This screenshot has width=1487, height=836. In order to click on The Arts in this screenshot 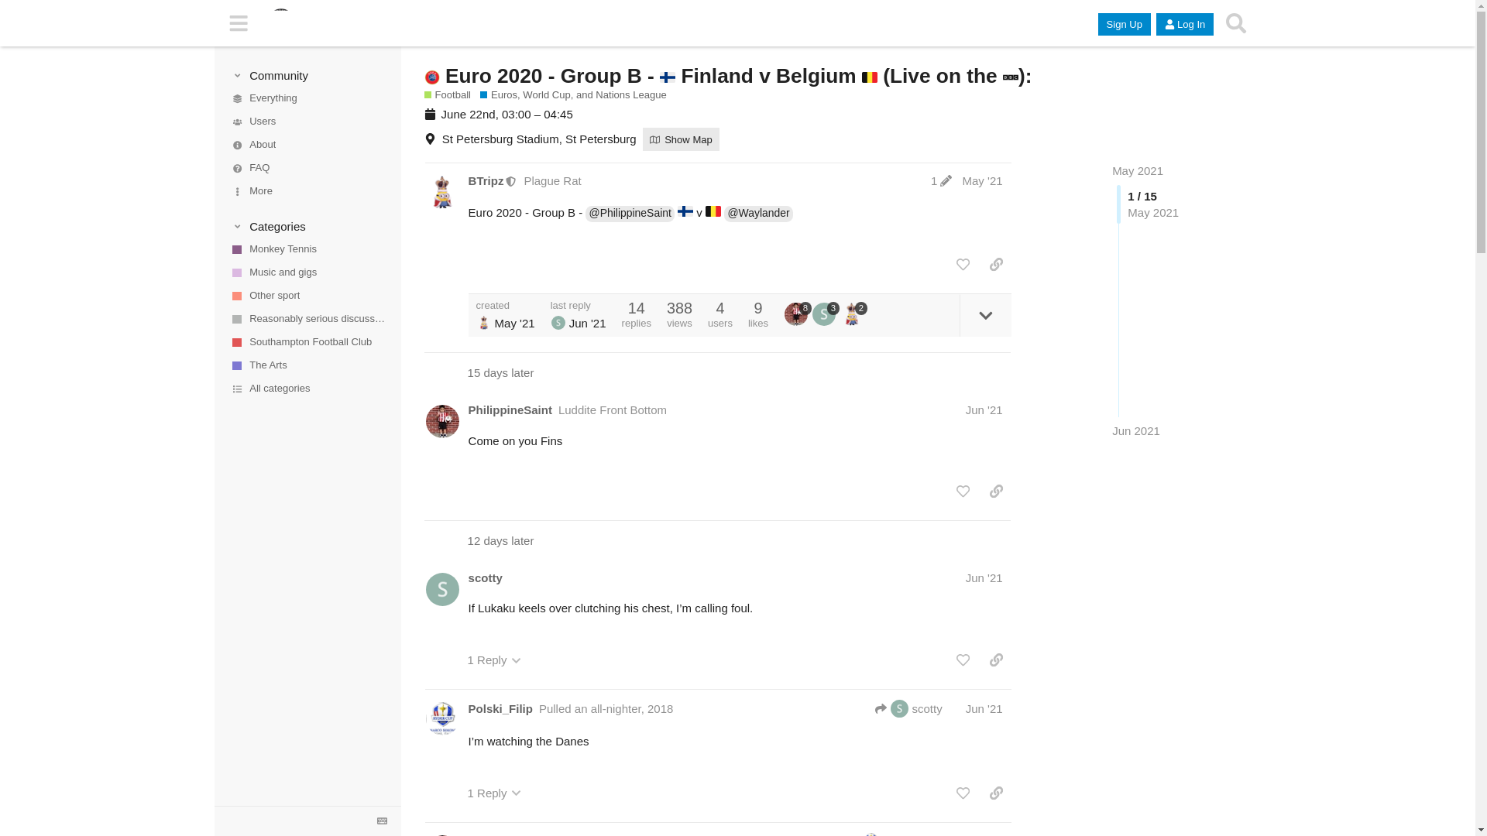, I will do `click(307, 365)`.